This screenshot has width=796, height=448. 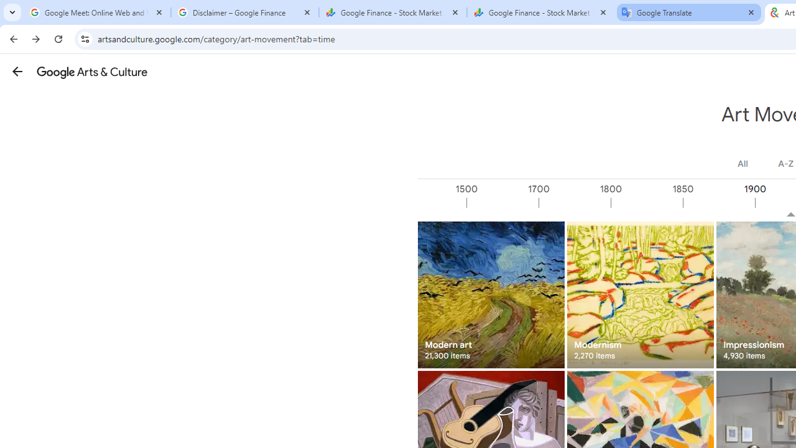 What do you see at coordinates (646, 203) in the screenshot?
I see `1800` at bounding box center [646, 203].